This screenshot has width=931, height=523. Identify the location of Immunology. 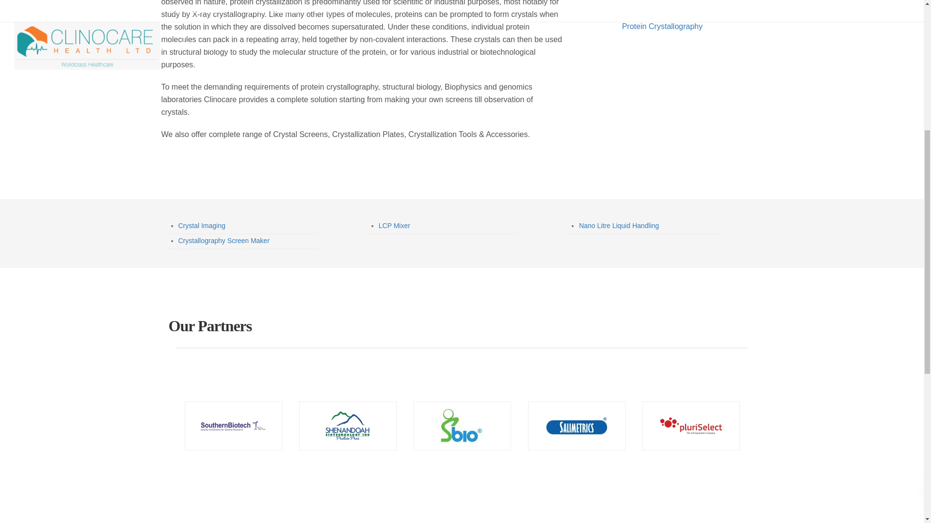
(337, 57).